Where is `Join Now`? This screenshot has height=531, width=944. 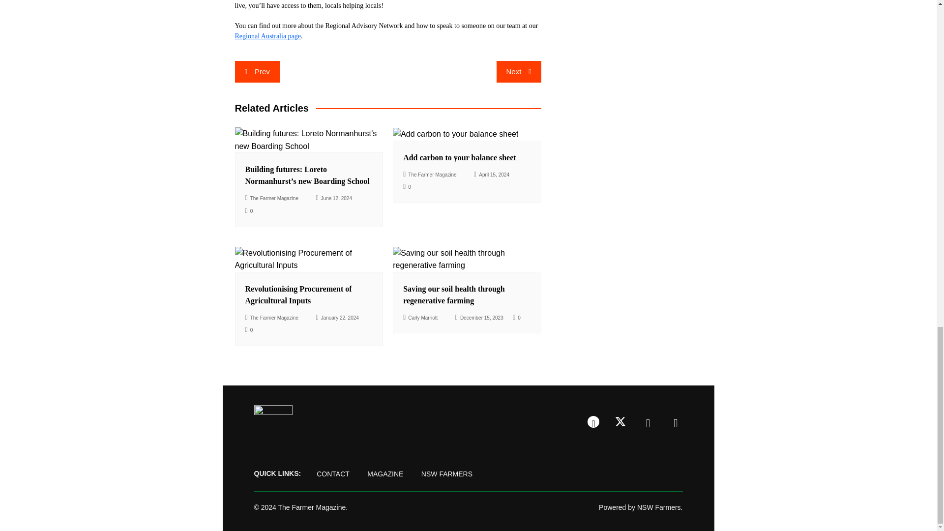 Join Now is located at coordinates (272, 420).